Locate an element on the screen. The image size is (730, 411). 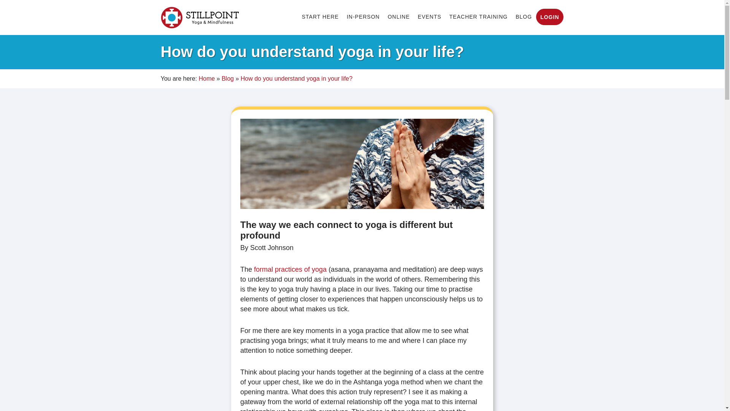
ONLINE is located at coordinates (398, 16).